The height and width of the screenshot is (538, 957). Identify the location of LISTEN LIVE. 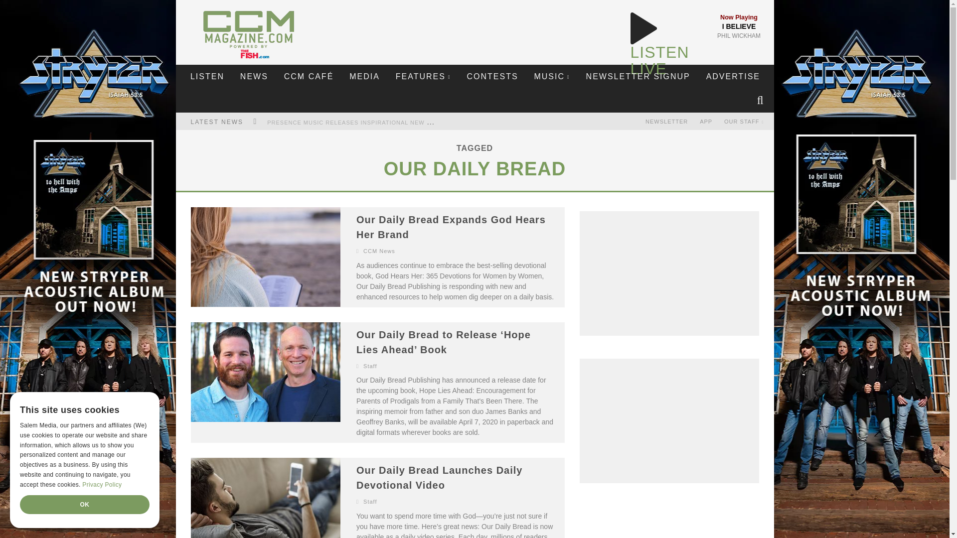
(659, 60).